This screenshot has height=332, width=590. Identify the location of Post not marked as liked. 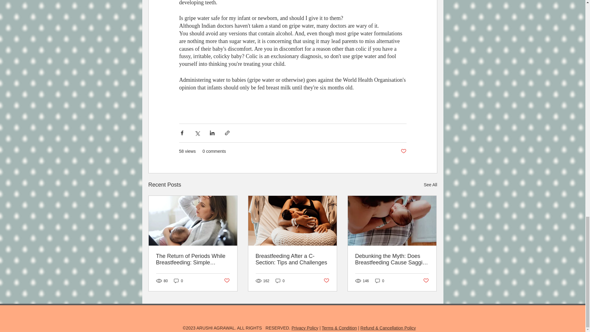
(326, 281).